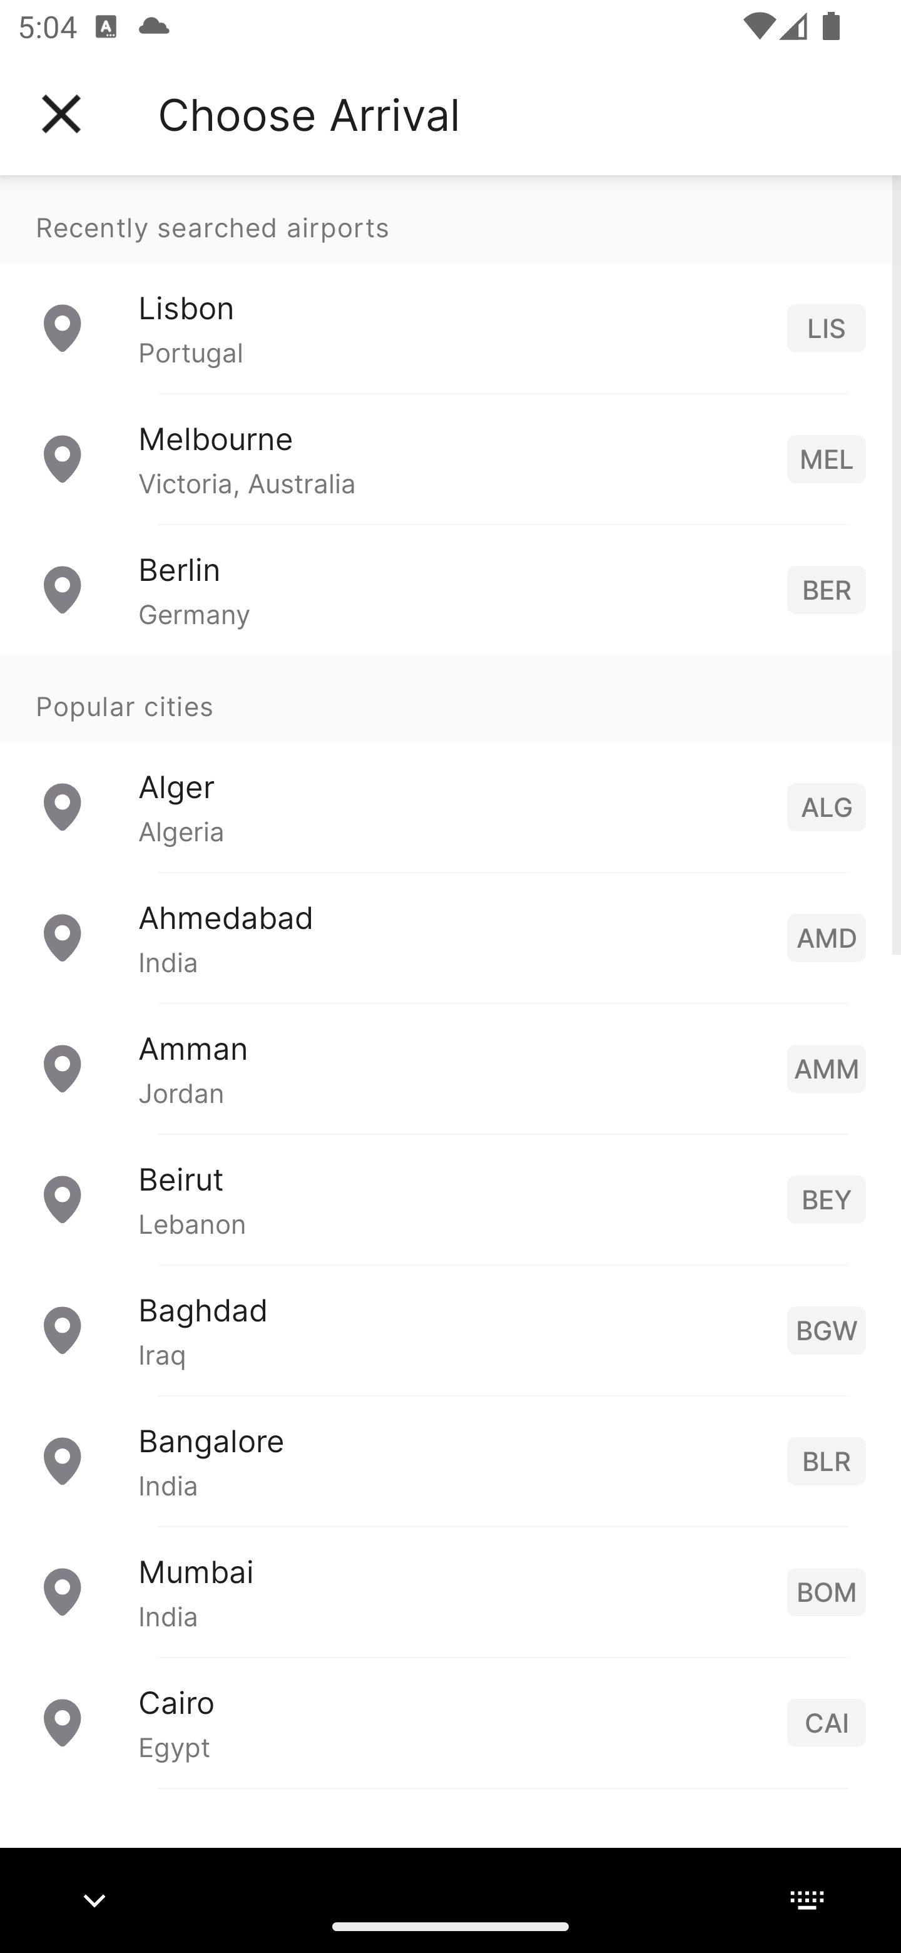 The image size is (901, 1953). What do you see at coordinates (450, 936) in the screenshot?
I see `Ahmedabad India AMD` at bounding box center [450, 936].